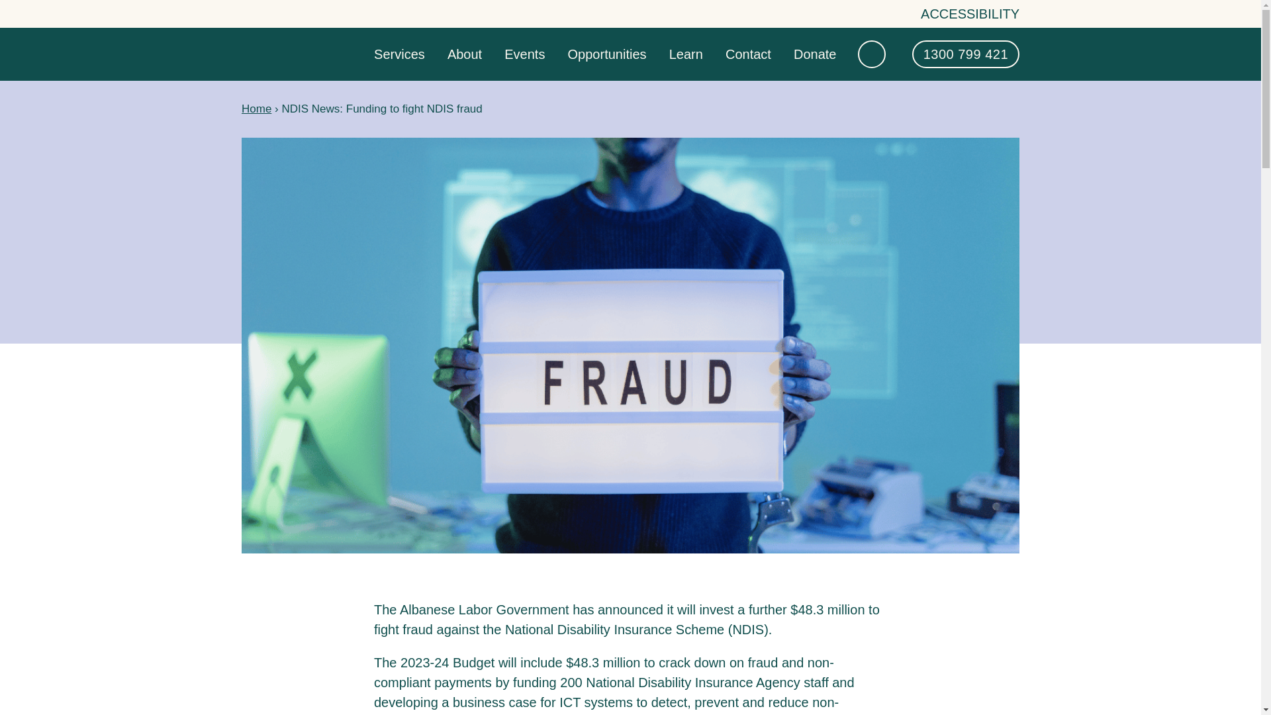 This screenshot has width=1271, height=715. I want to click on Learn, so click(686, 55).